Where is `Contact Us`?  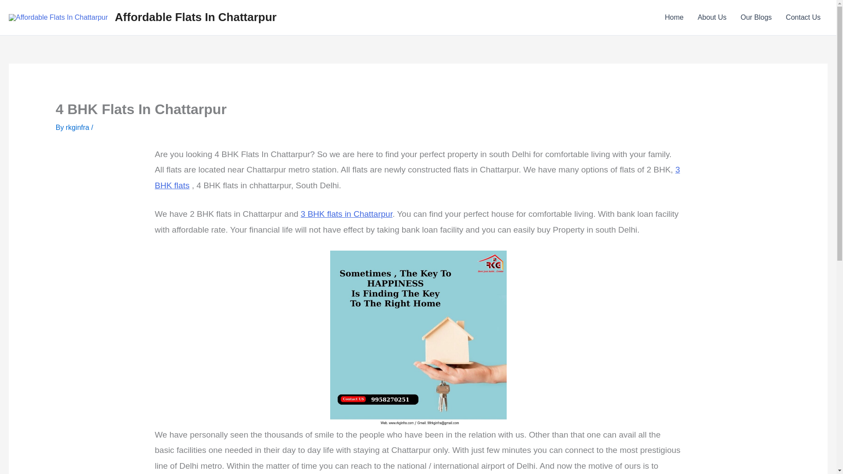
Contact Us is located at coordinates (803, 18).